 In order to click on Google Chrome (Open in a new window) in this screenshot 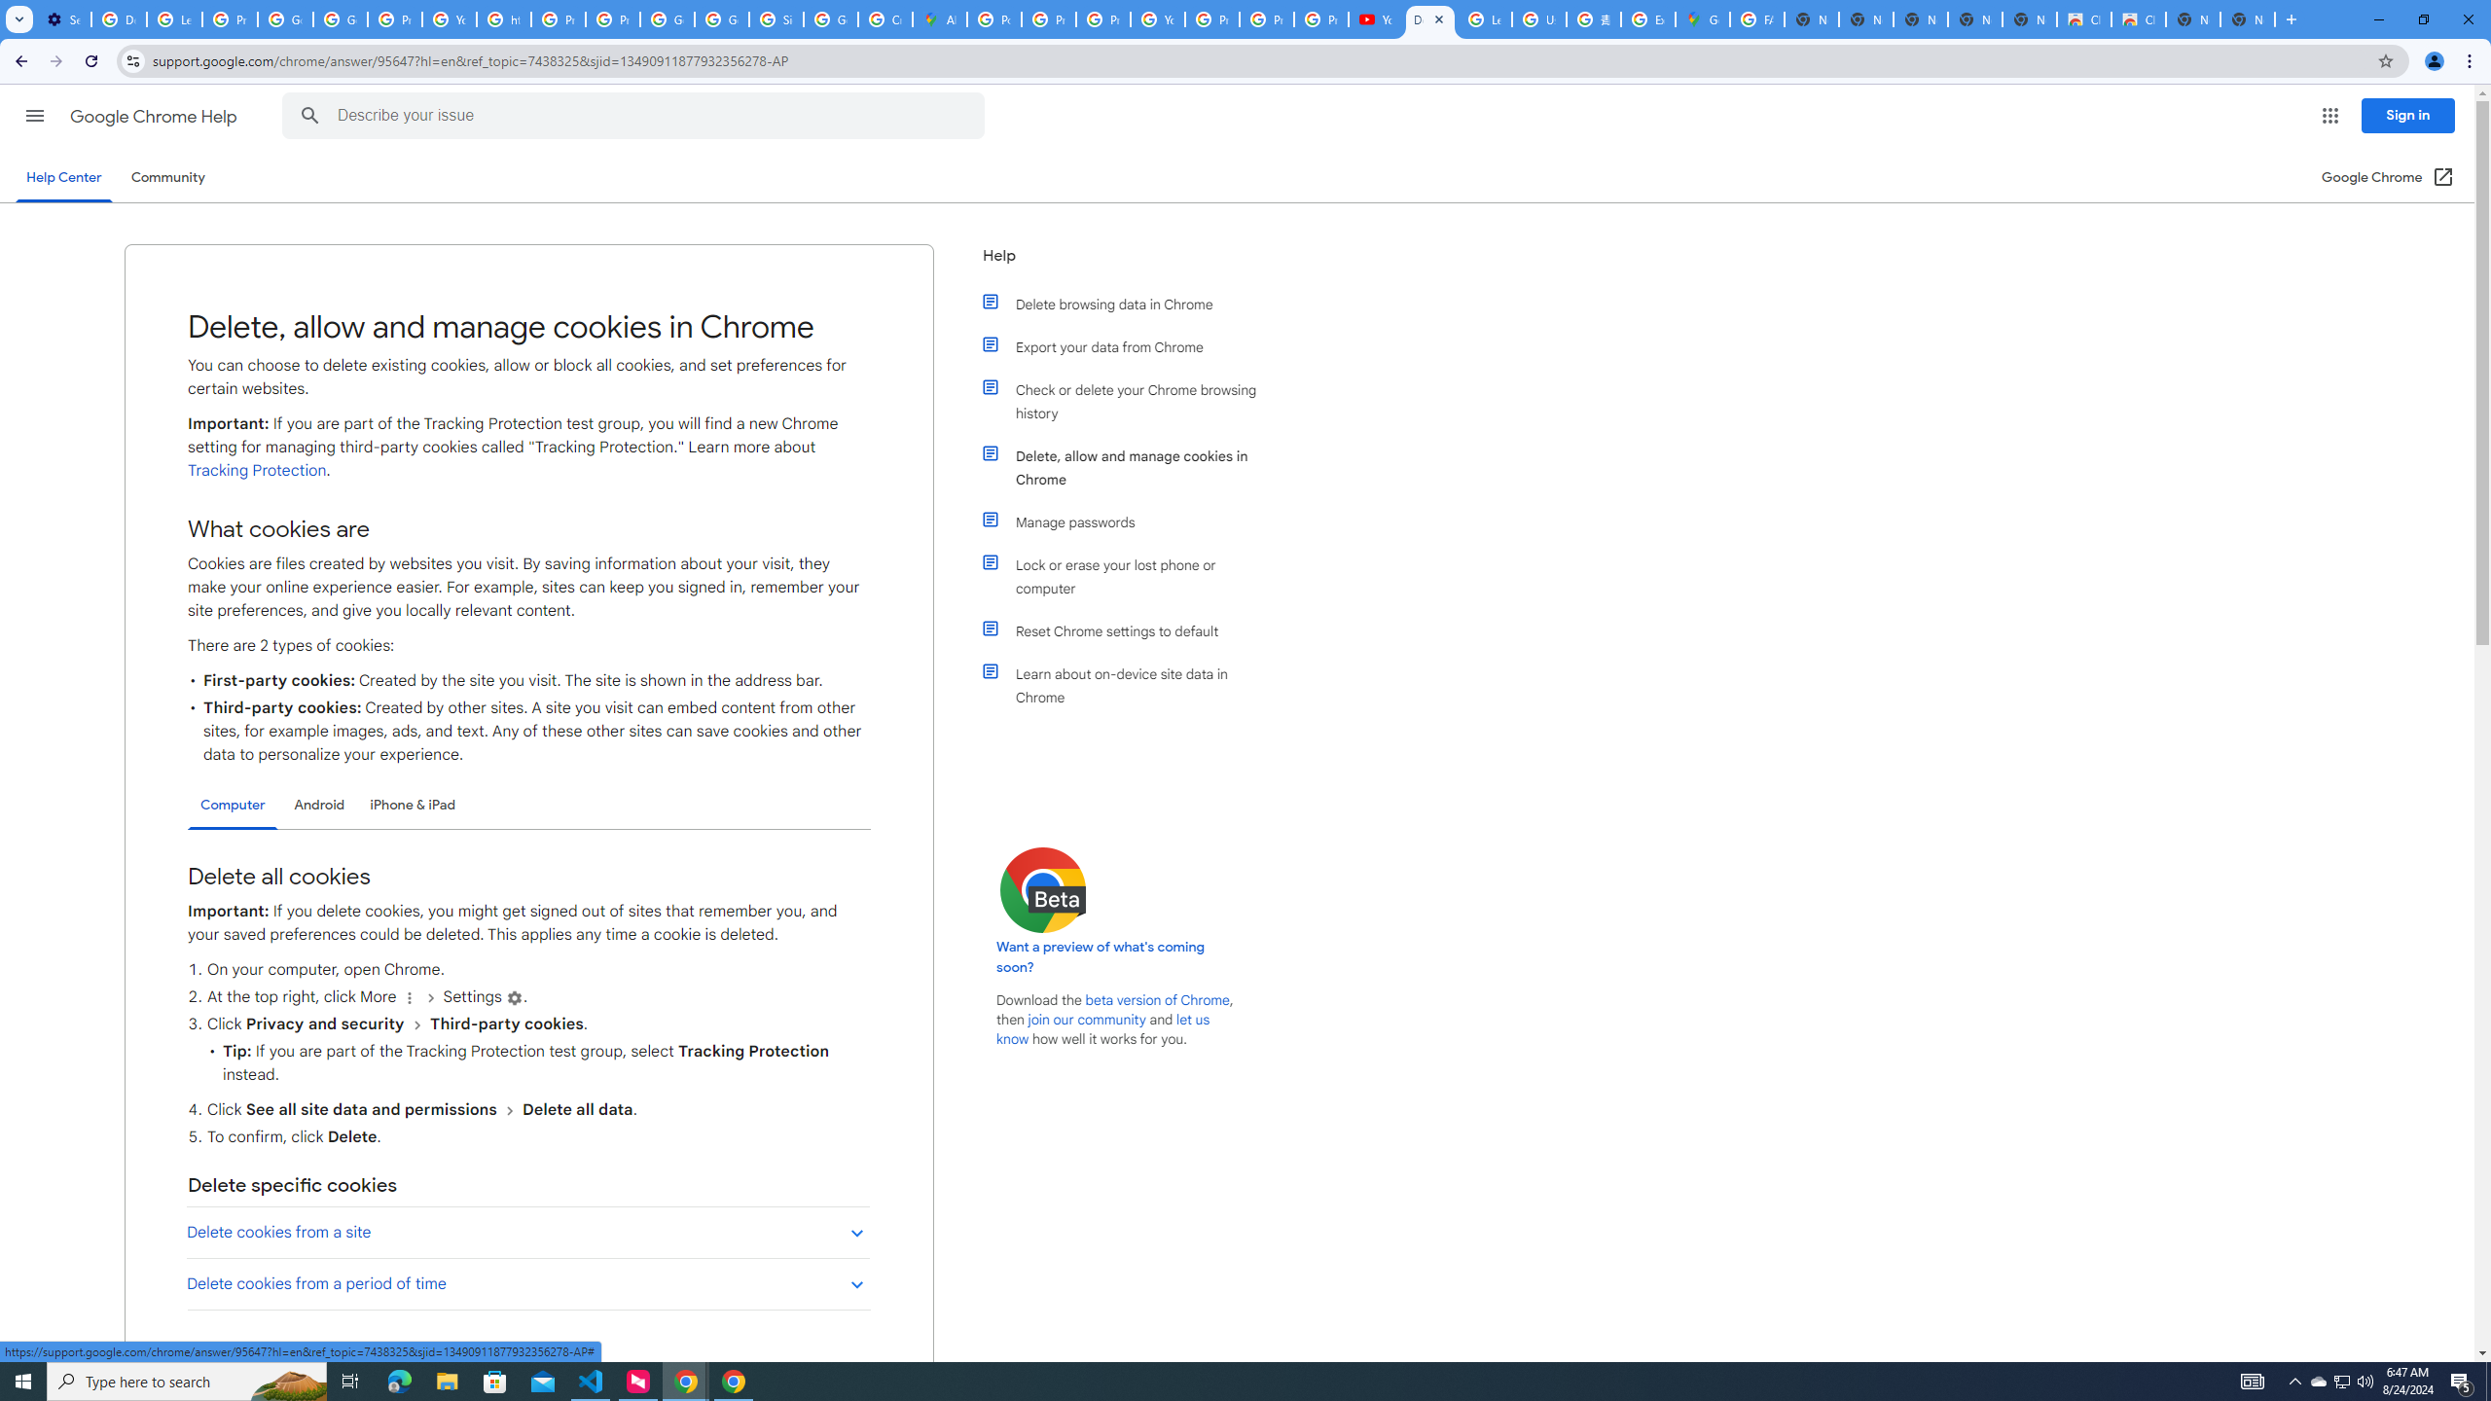, I will do `click(2388, 177)`.